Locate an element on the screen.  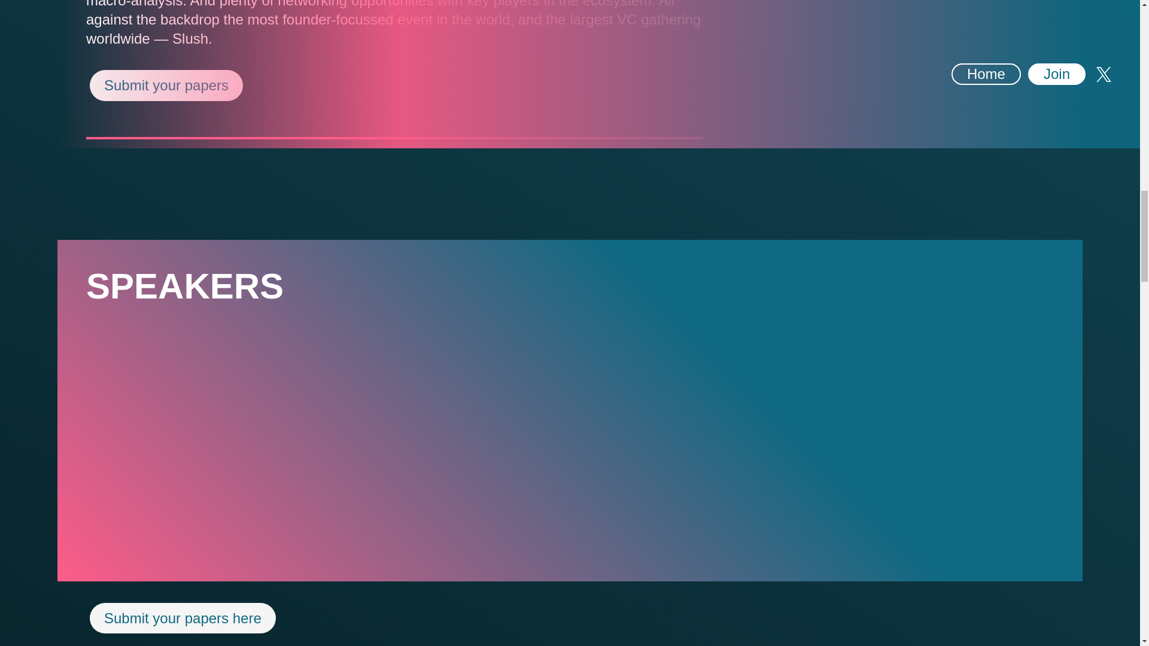
Submit your papers is located at coordinates (166, 85).